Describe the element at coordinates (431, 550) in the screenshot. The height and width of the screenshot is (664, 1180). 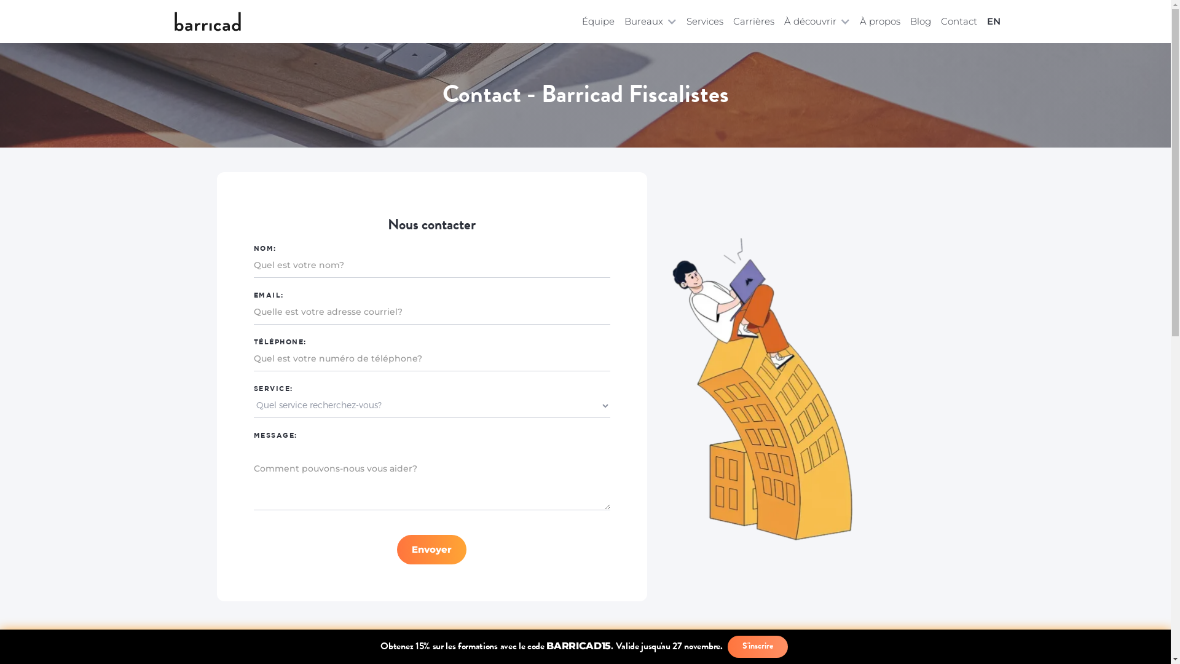
I see `Envoyer` at that location.